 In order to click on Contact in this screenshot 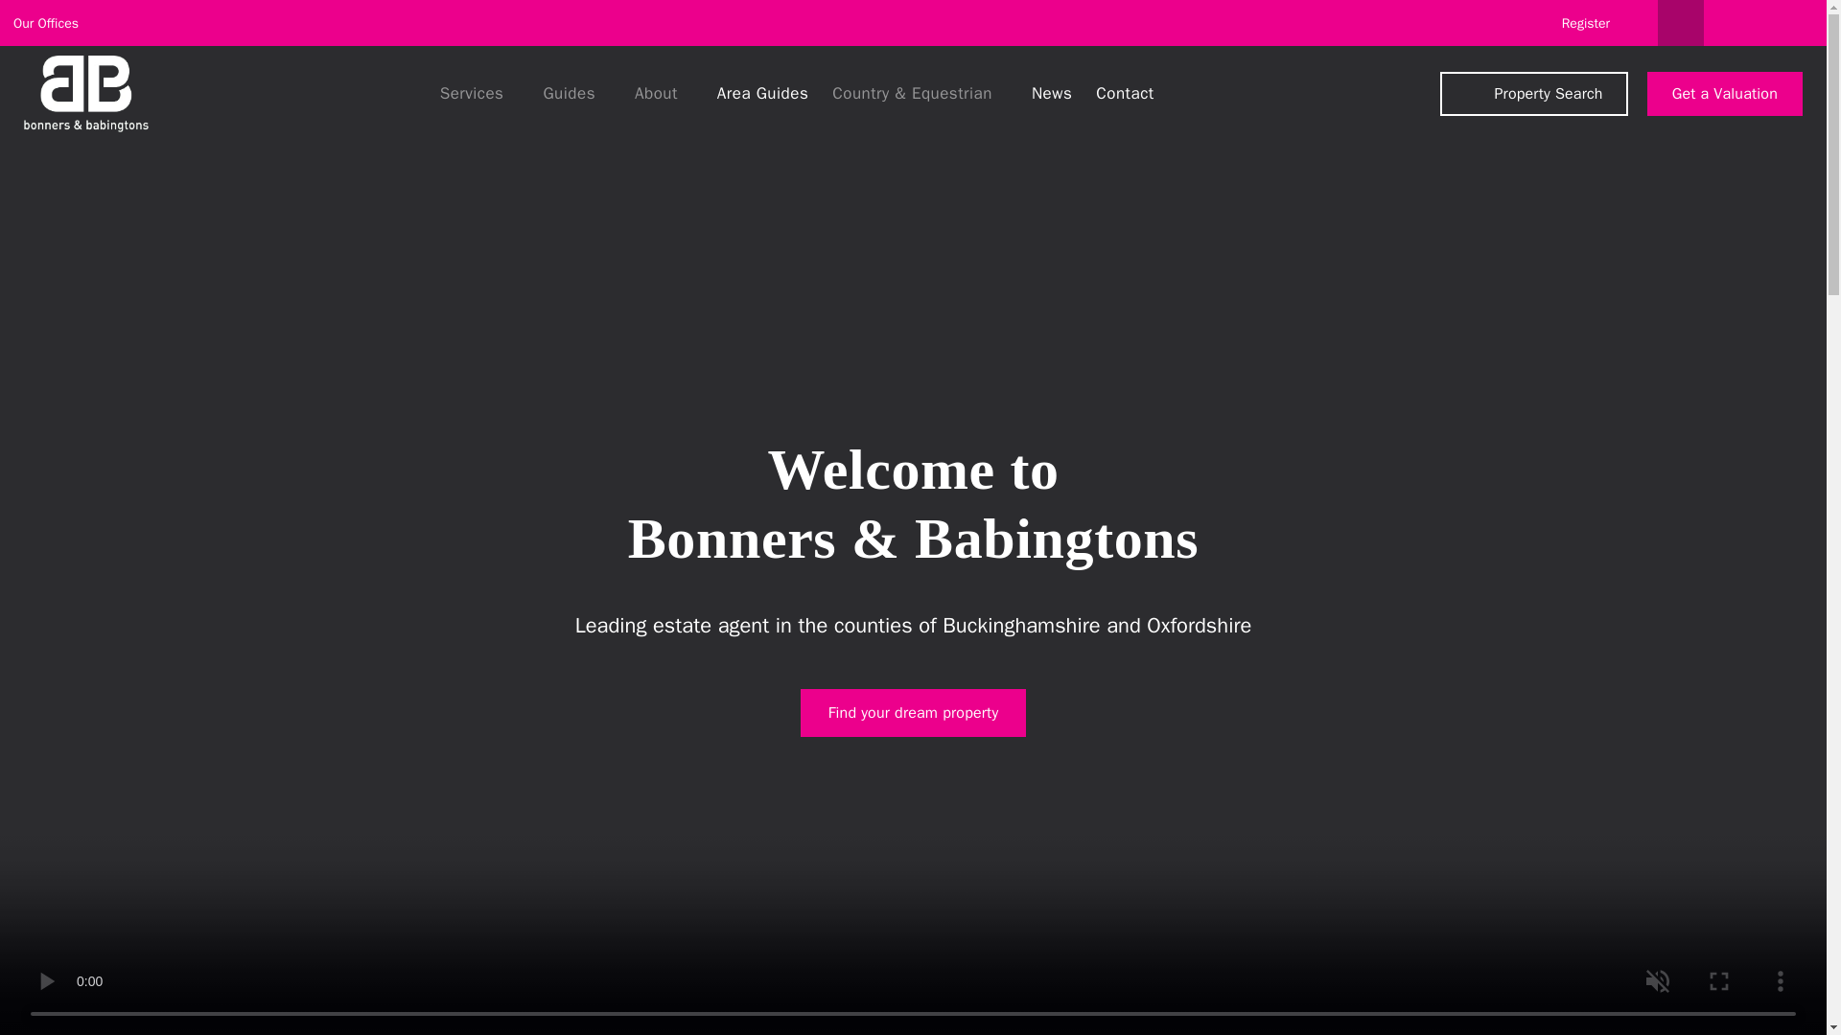, I will do `click(1122, 93)`.